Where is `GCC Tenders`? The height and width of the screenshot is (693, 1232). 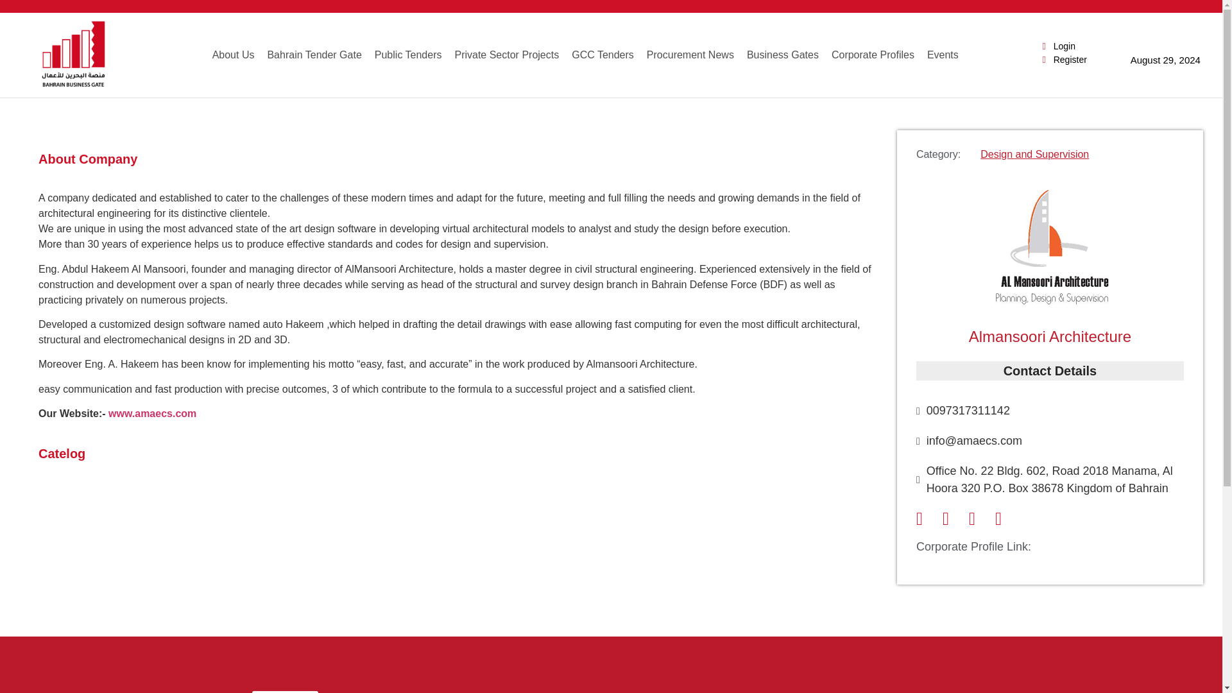
GCC Tenders is located at coordinates (603, 55).